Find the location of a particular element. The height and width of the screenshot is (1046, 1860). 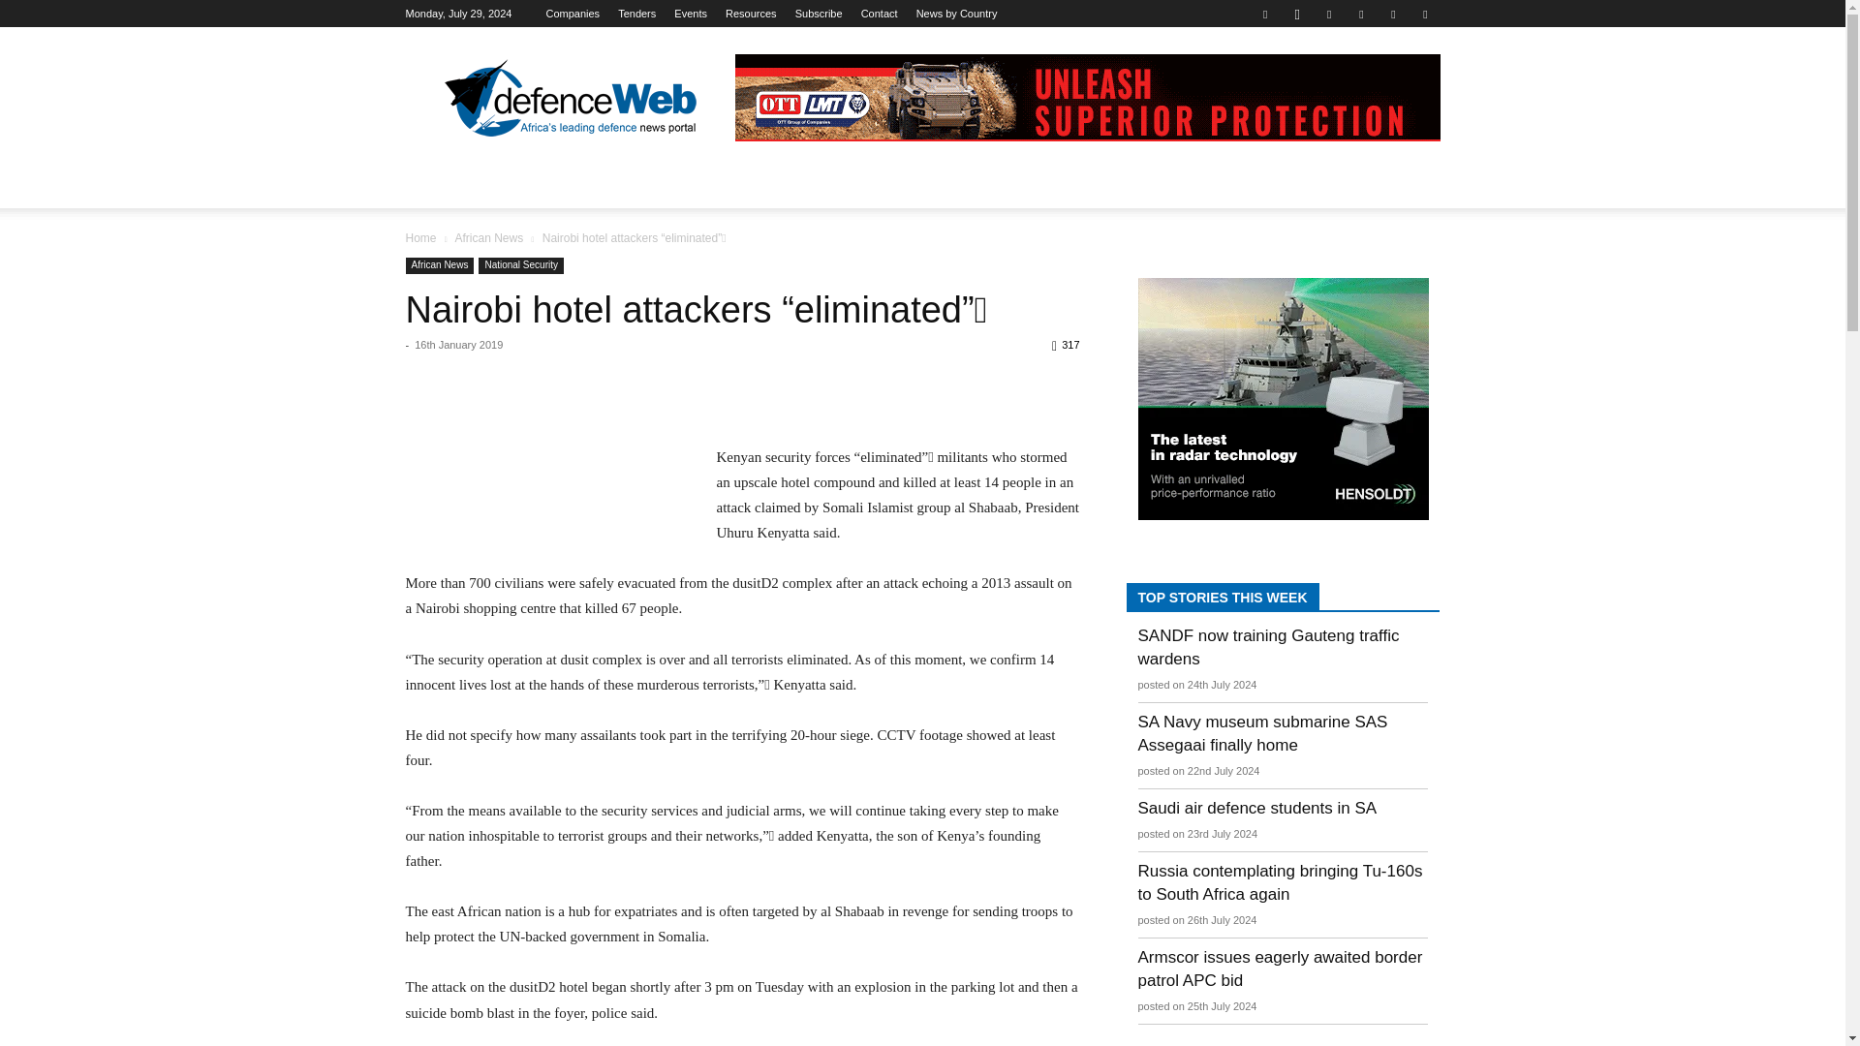

Mail is located at coordinates (1361, 14).